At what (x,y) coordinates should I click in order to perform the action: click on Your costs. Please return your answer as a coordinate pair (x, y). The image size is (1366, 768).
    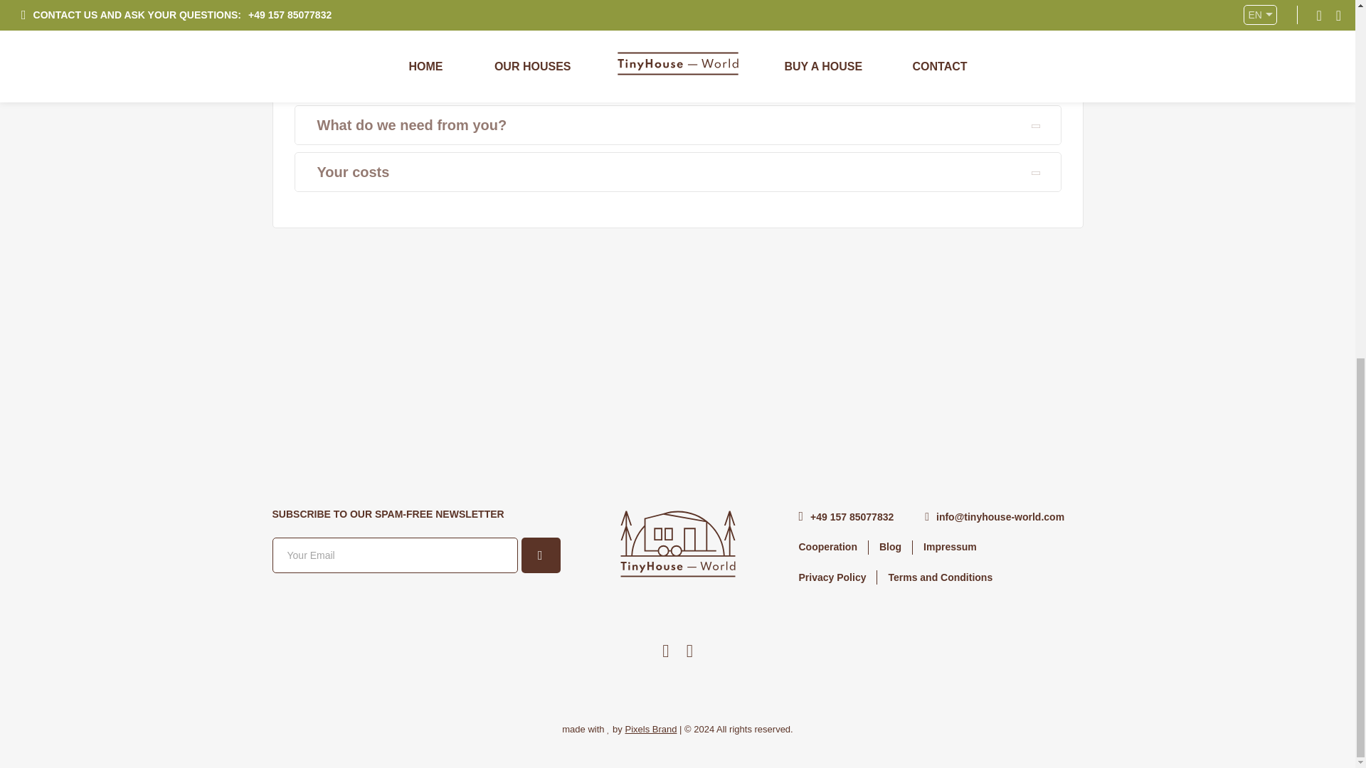
    Looking at the image, I should click on (677, 172).